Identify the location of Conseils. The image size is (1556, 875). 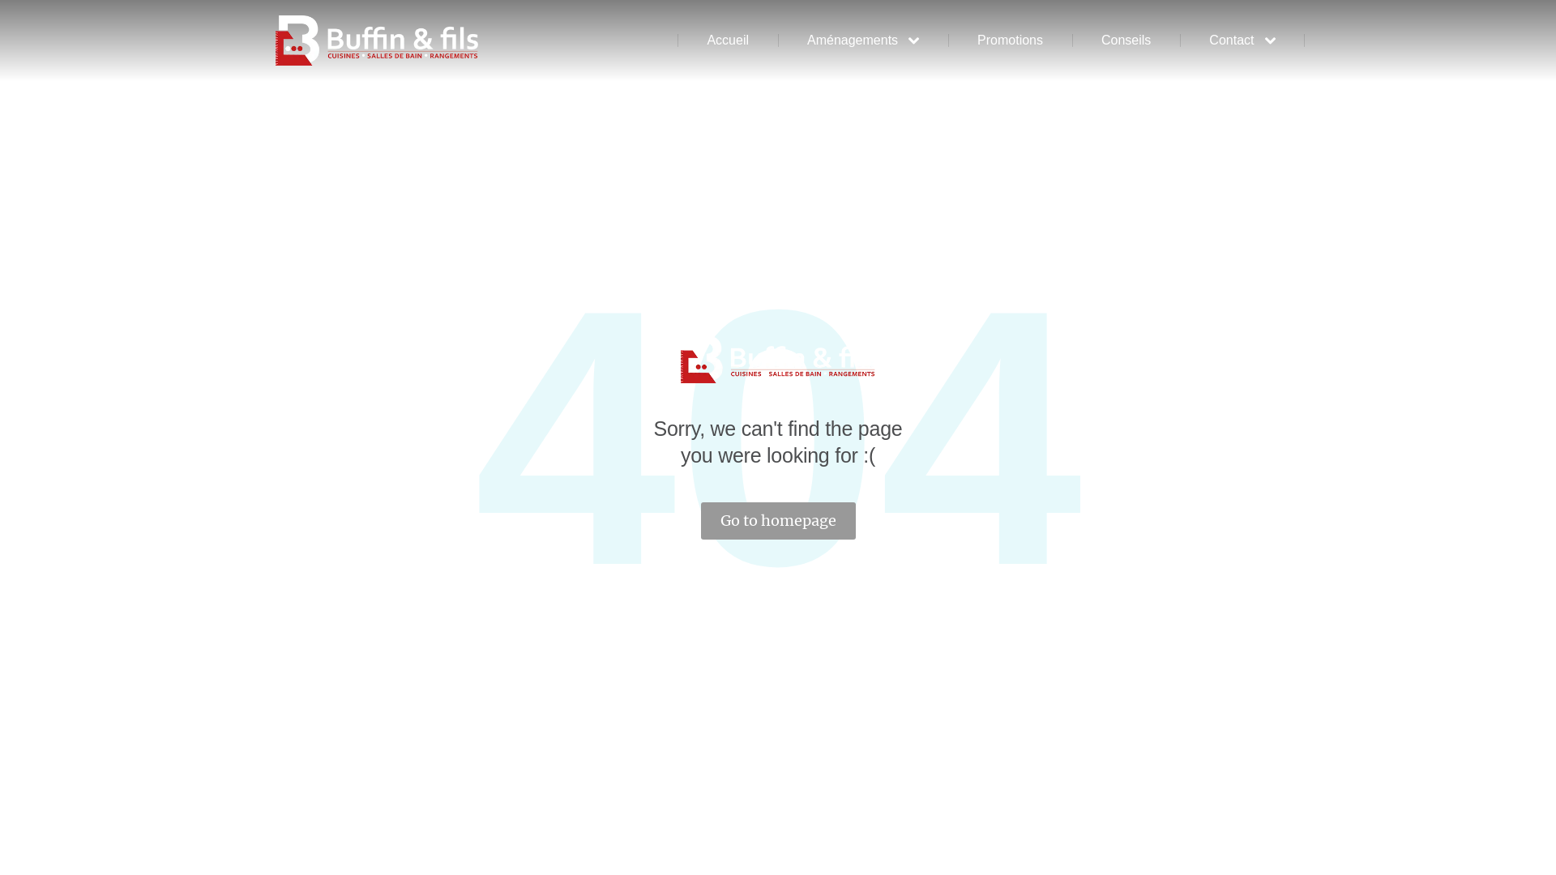
(1126, 41).